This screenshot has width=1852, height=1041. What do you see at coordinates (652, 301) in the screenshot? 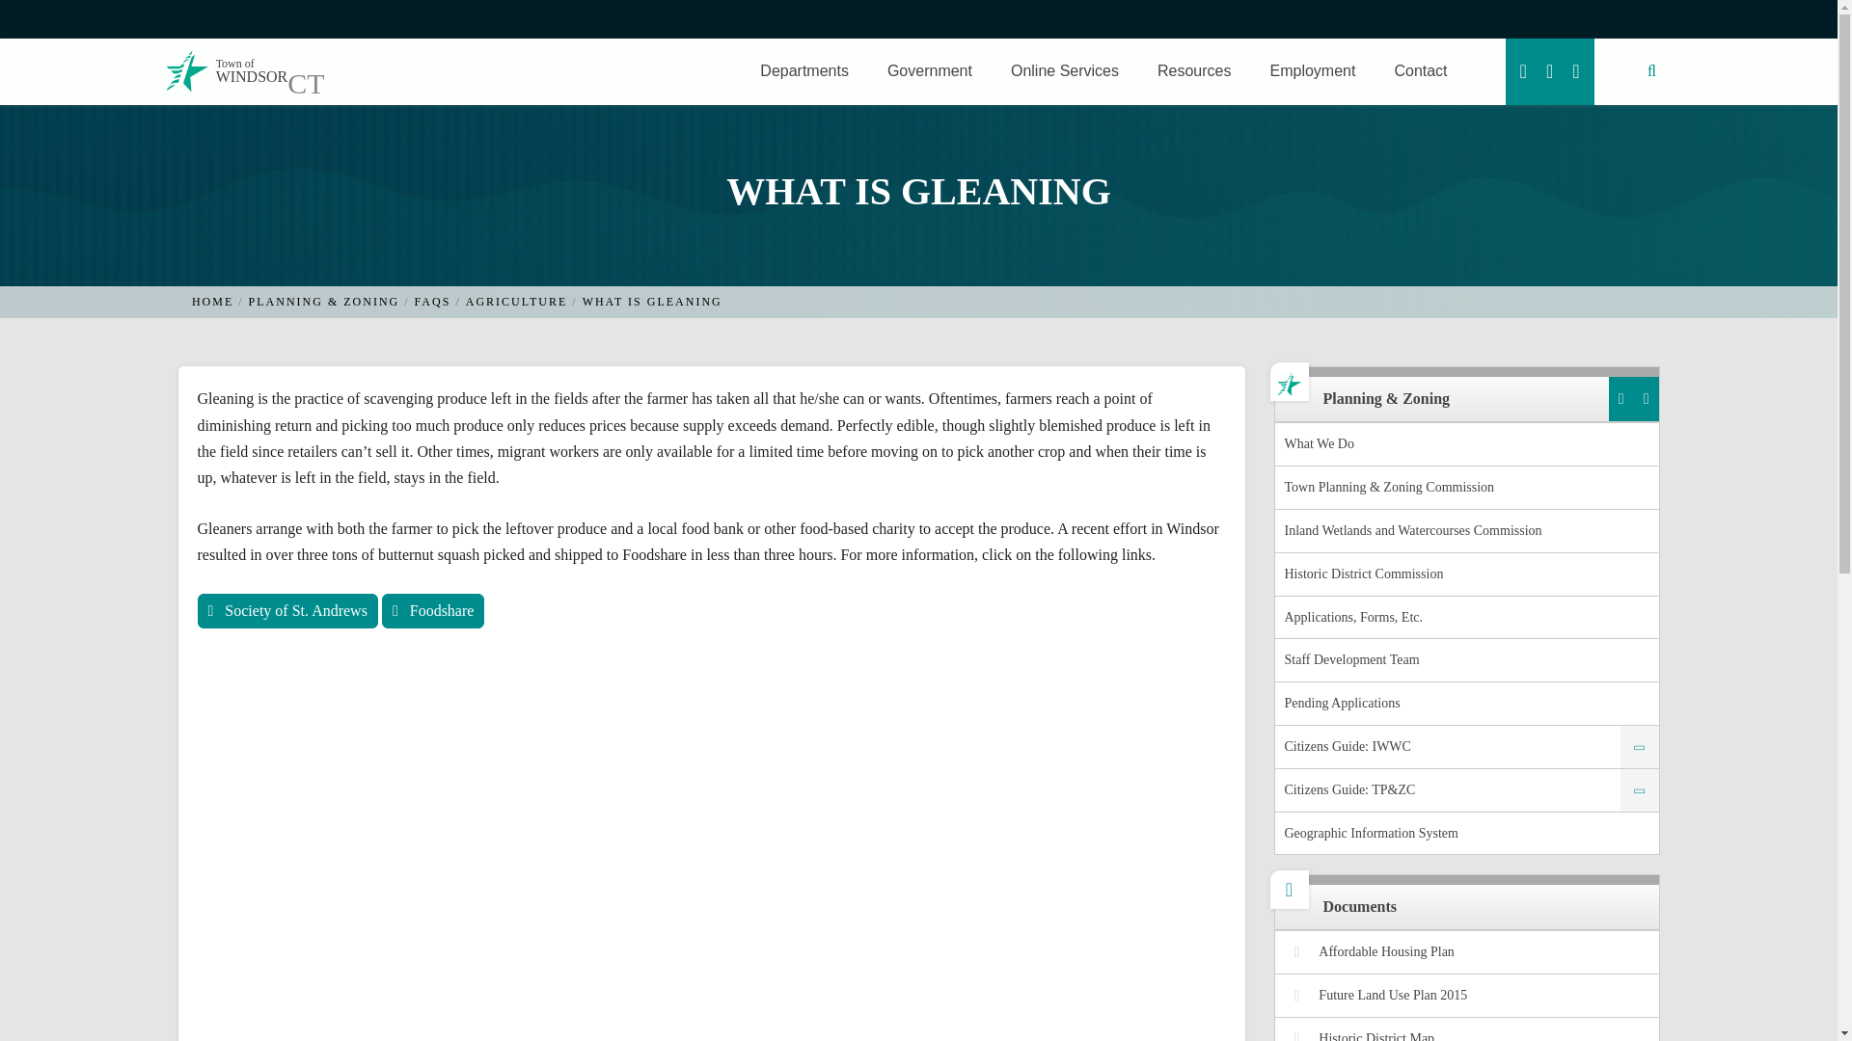
I see `Go to What is gleaning` at bounding box center [652, 301].